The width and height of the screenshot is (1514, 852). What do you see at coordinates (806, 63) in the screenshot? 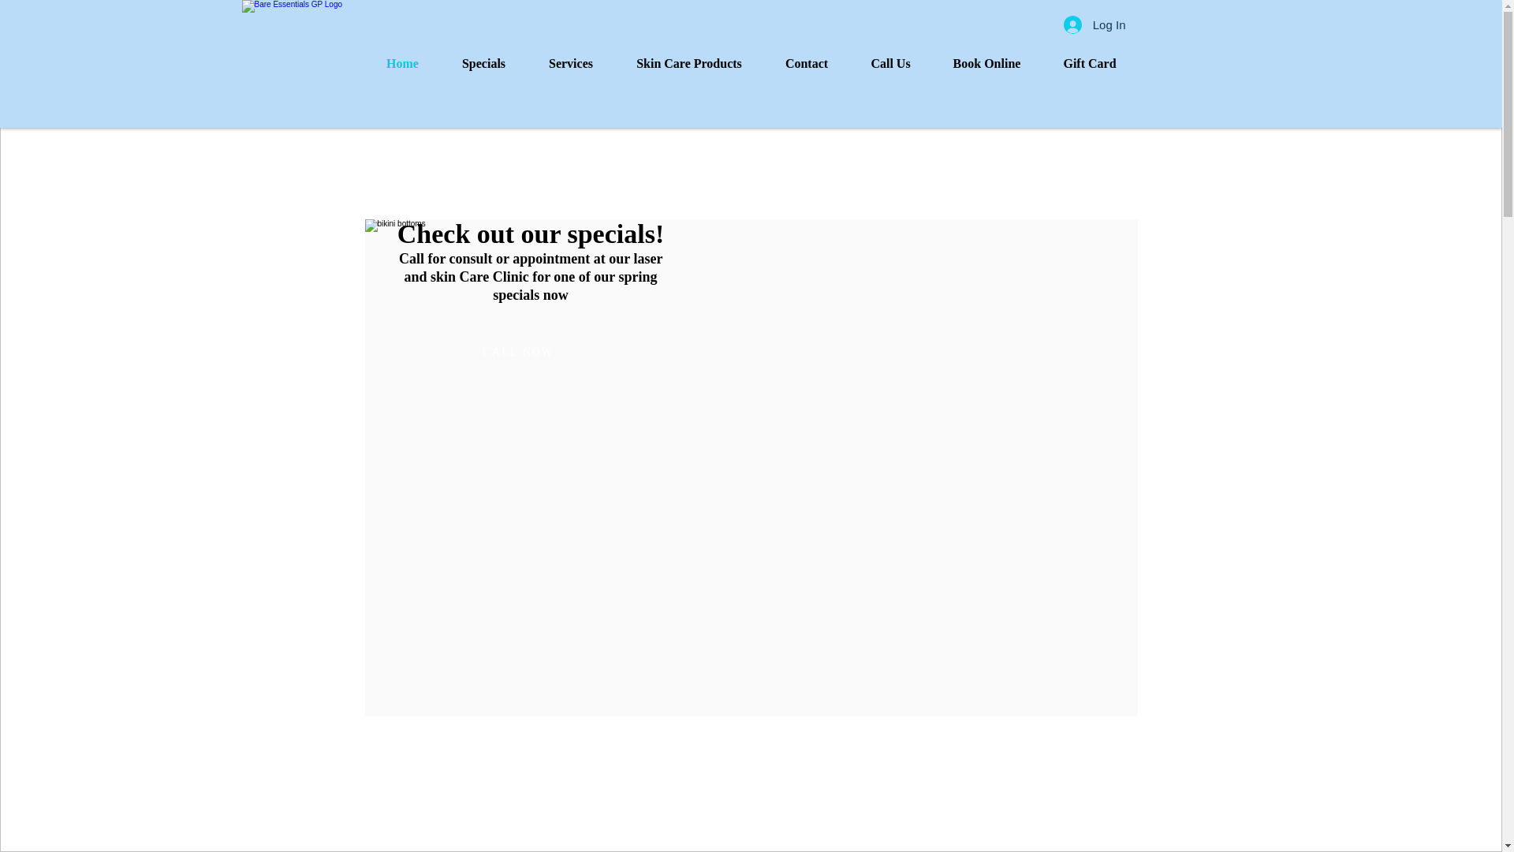
I see `Contact` at bounding box center [806, 63].